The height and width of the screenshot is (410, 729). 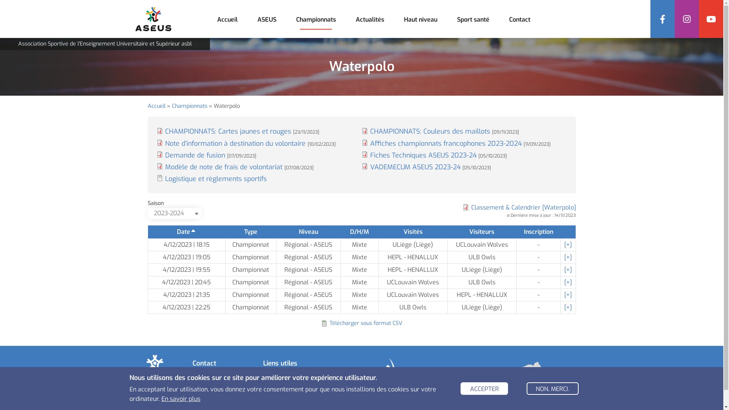 What do you see at coordinates (426, 167) in the screenshot?
I see `VADEMECUM ASEUS 2023-24 [05/10/2023]` at bounding box center [426, 167].